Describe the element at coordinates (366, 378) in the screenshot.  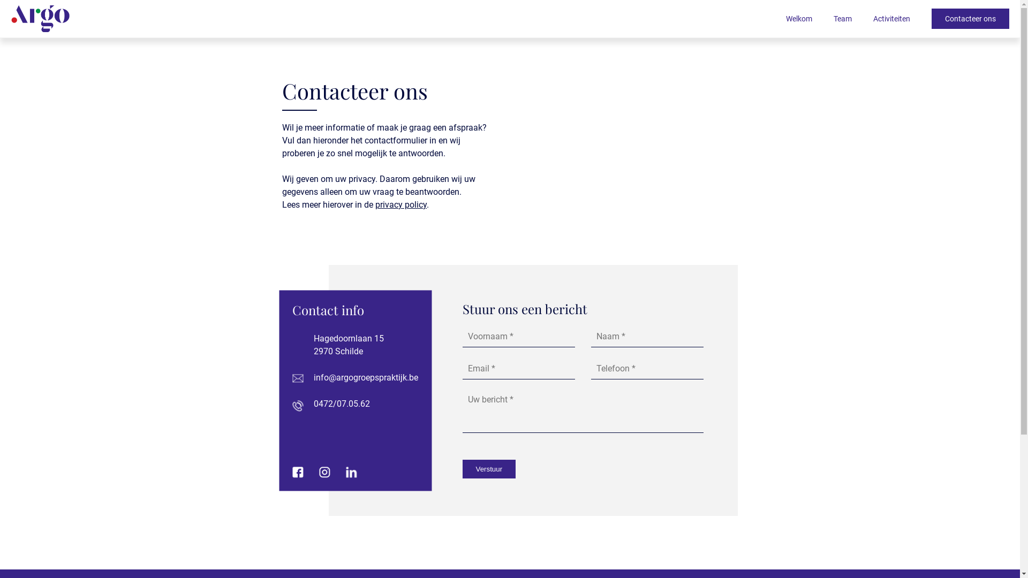
I see `info@argogroepspraktijk.be` at that location.